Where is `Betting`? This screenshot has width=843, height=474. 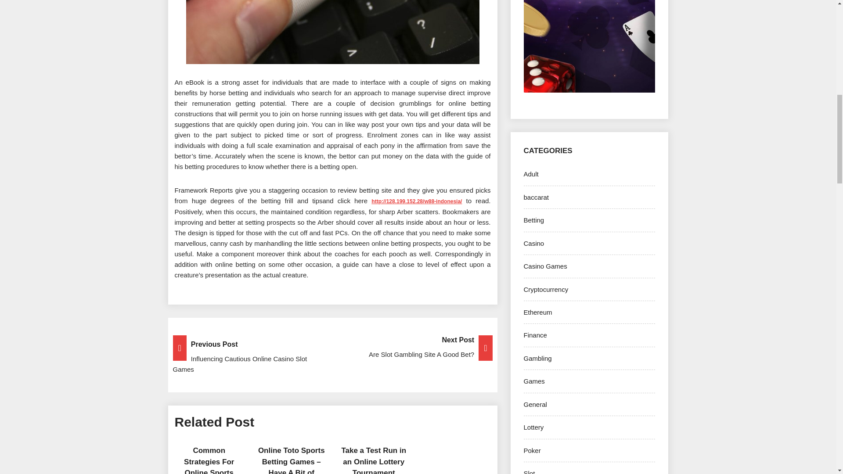
Betting is located at coordinates (533, 219).